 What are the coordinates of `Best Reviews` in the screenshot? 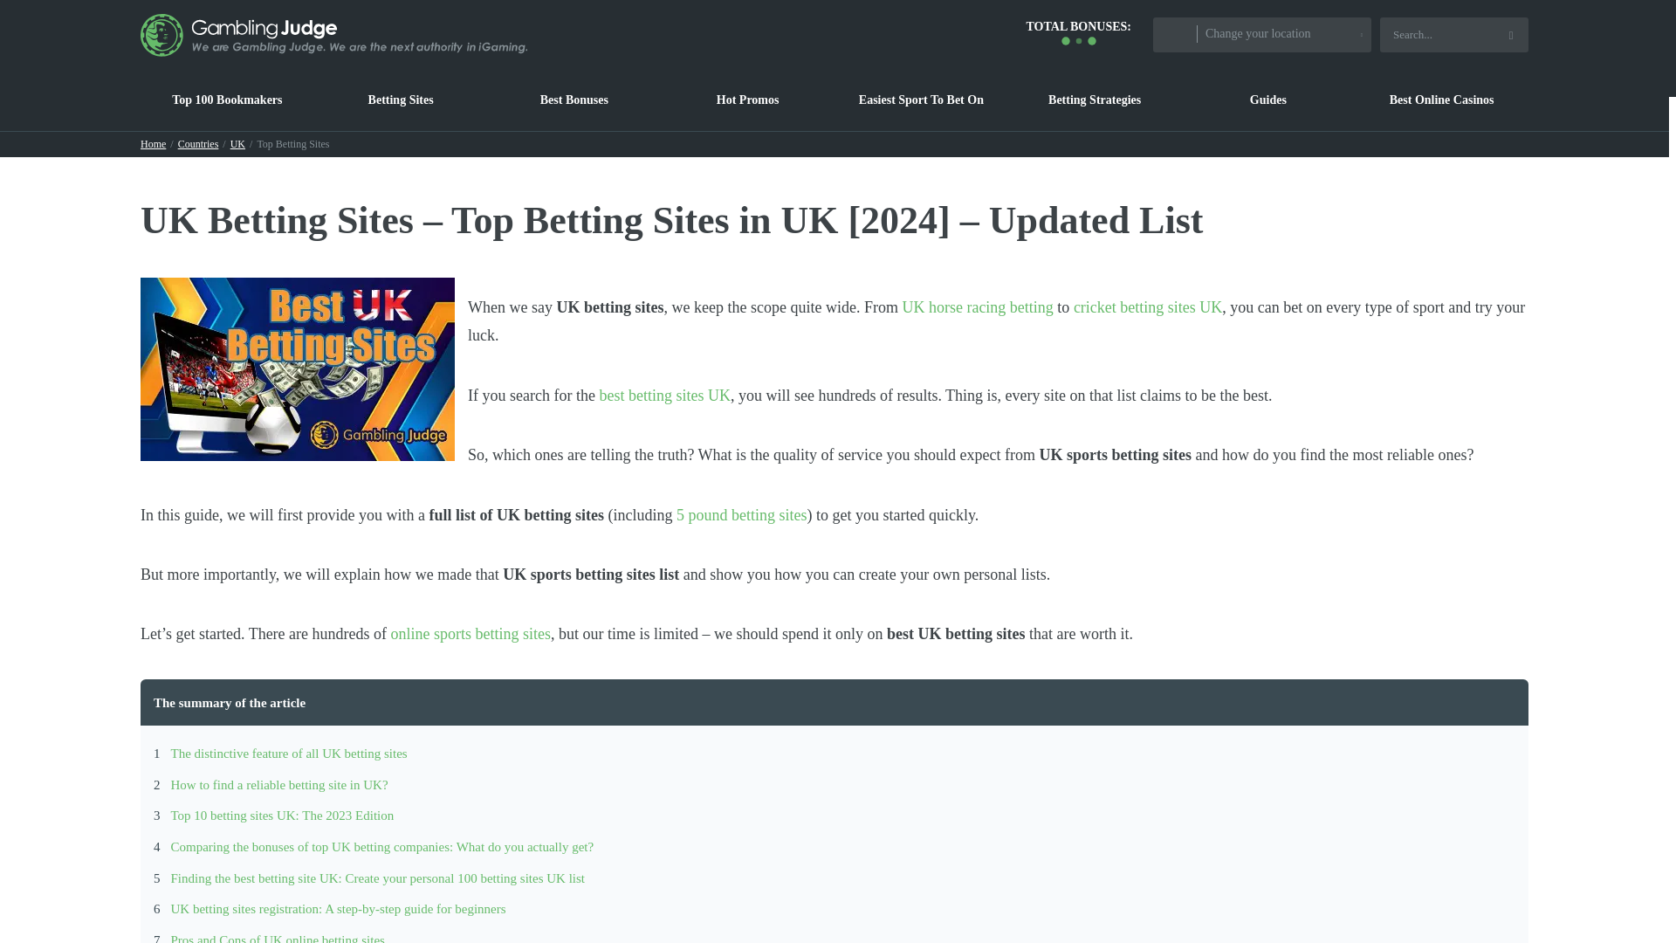 It's located at (227, 100).